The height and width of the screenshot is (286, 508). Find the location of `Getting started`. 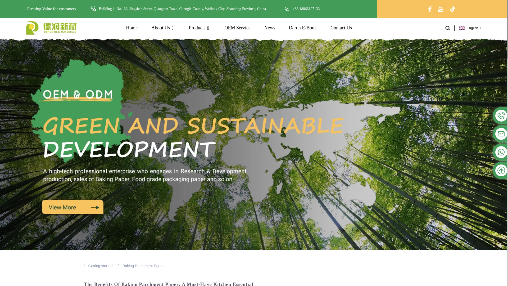

Getting started is located at coordinates (101, 266).